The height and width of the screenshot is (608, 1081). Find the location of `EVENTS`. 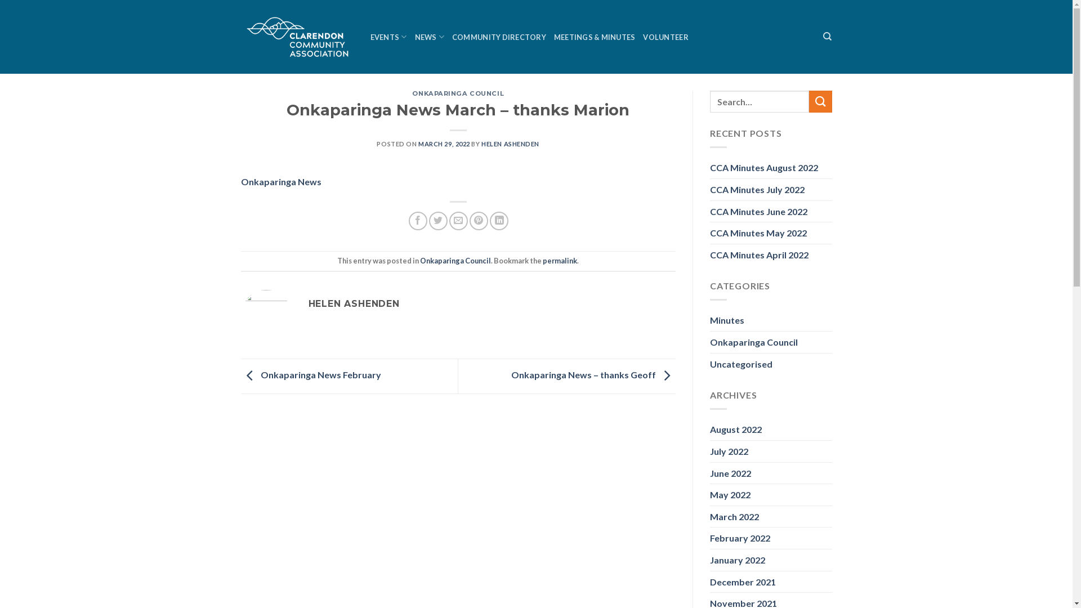

EVENTS is located at coordinates (388, 37).